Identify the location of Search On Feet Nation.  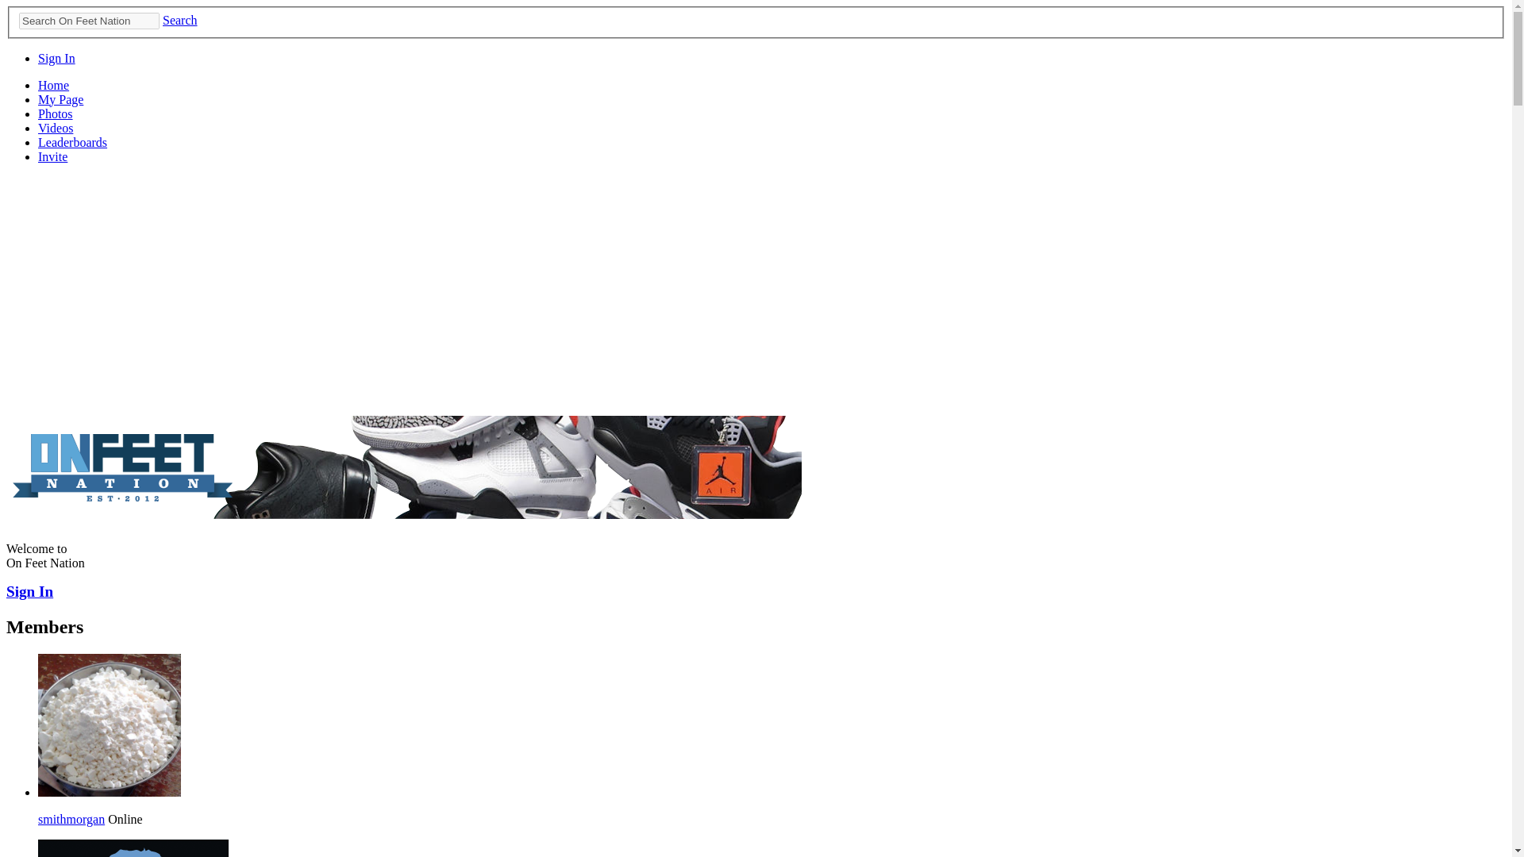
(89, 21).